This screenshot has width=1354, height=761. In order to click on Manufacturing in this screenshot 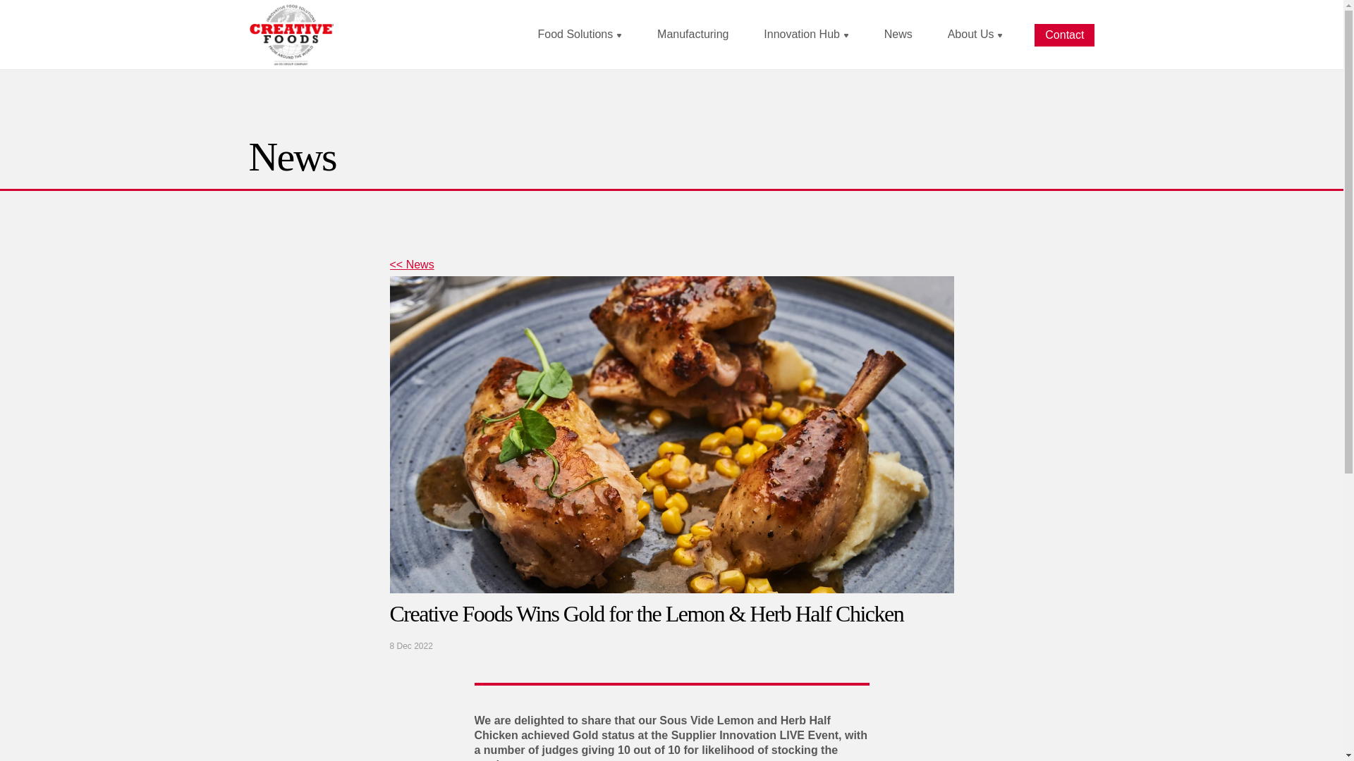, I will do `click(693, 34)`.